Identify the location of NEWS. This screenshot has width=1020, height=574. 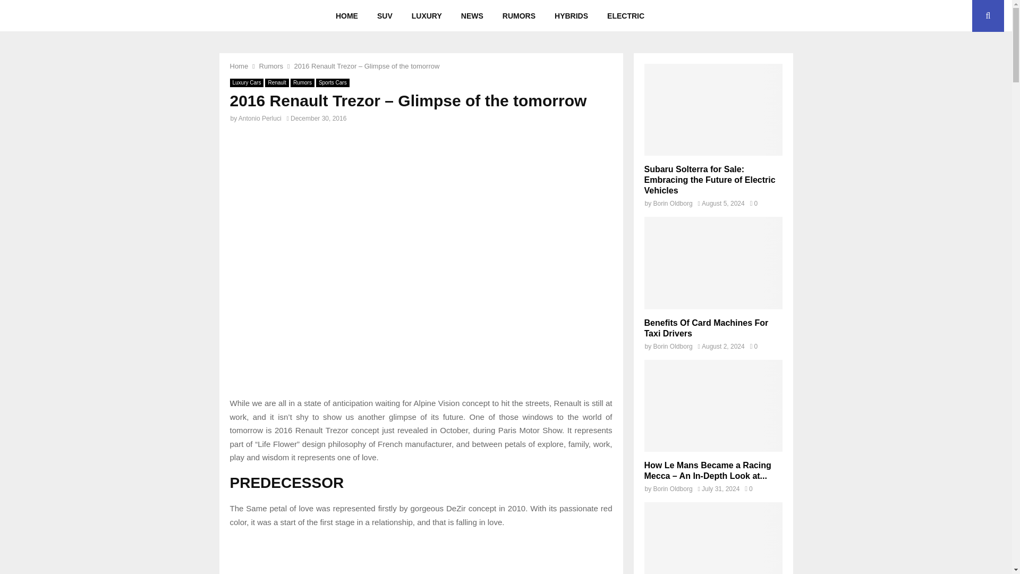
(472, 16).